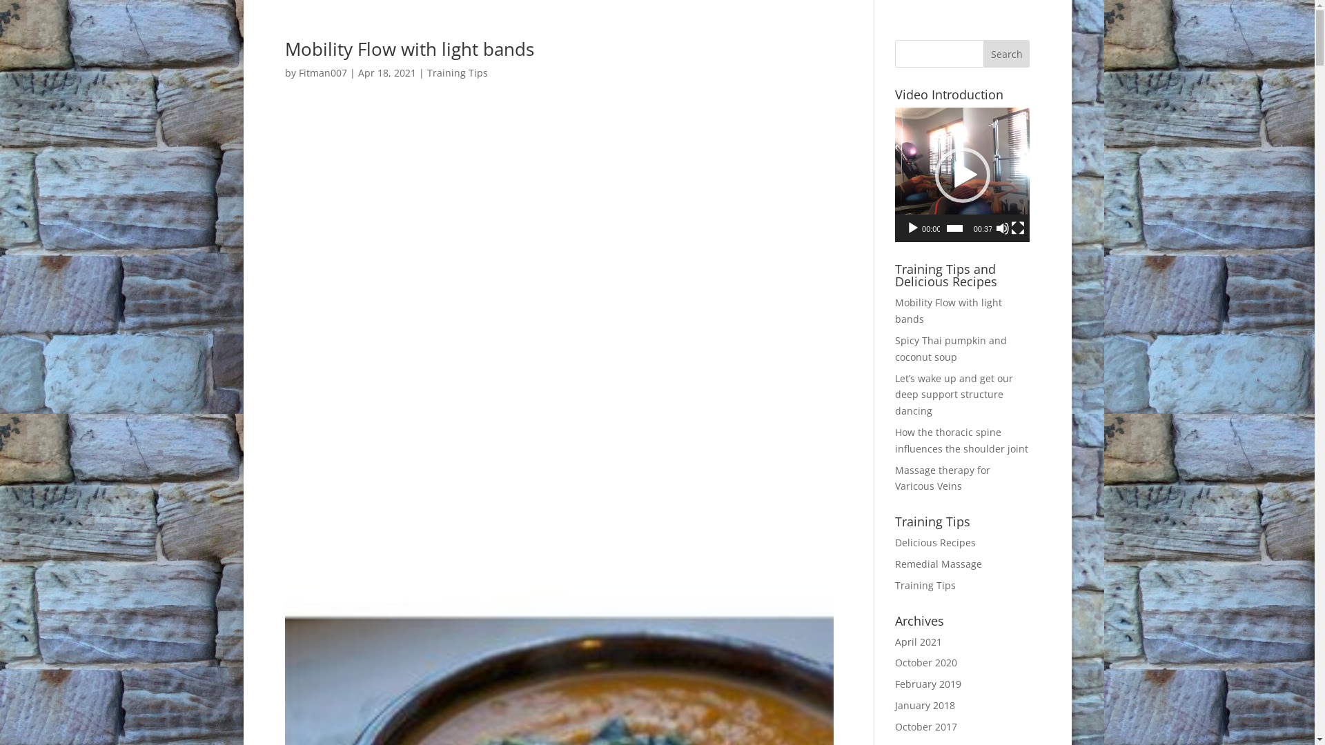 Image resolution: width=1325 pixels, height=745 pixels. I want to click on Training Tips, so click(925, 585).